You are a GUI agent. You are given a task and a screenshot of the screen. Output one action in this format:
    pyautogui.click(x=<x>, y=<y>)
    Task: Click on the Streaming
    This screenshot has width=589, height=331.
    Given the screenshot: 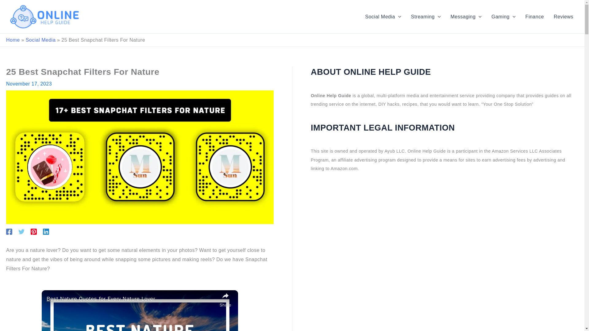 What is the action you would take?
    pyautogui.click(x=426, y=17)
    